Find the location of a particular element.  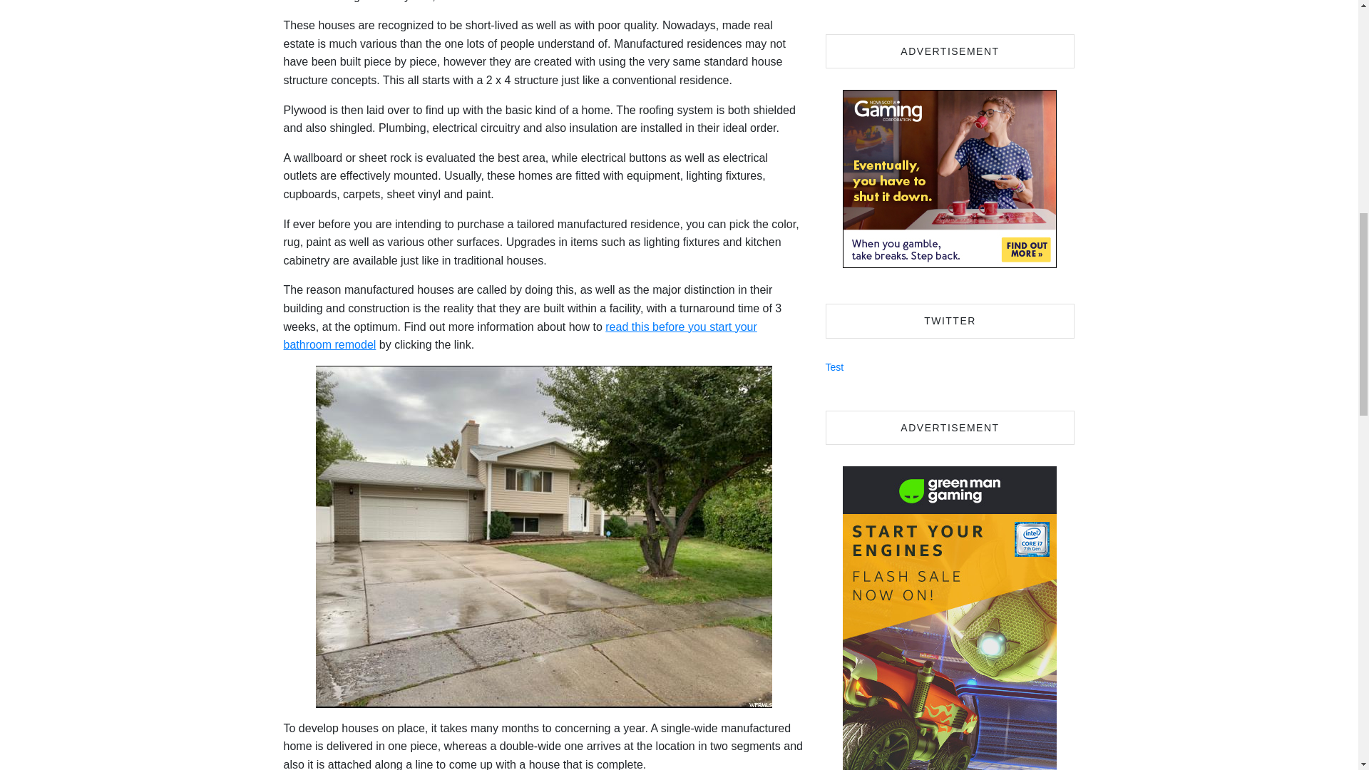

read this before you start your bathroom remodel is located at coordinates (520, 336).